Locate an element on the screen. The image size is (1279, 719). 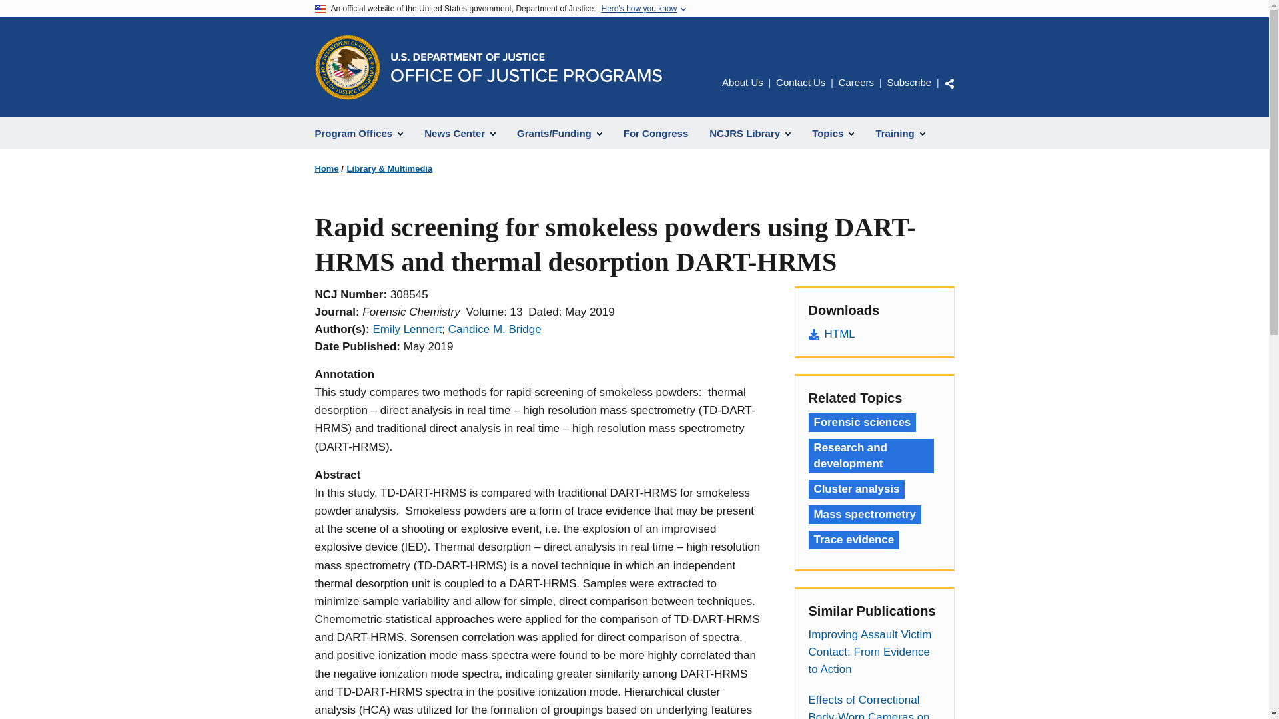
Home is located at coordinates (326, 169).